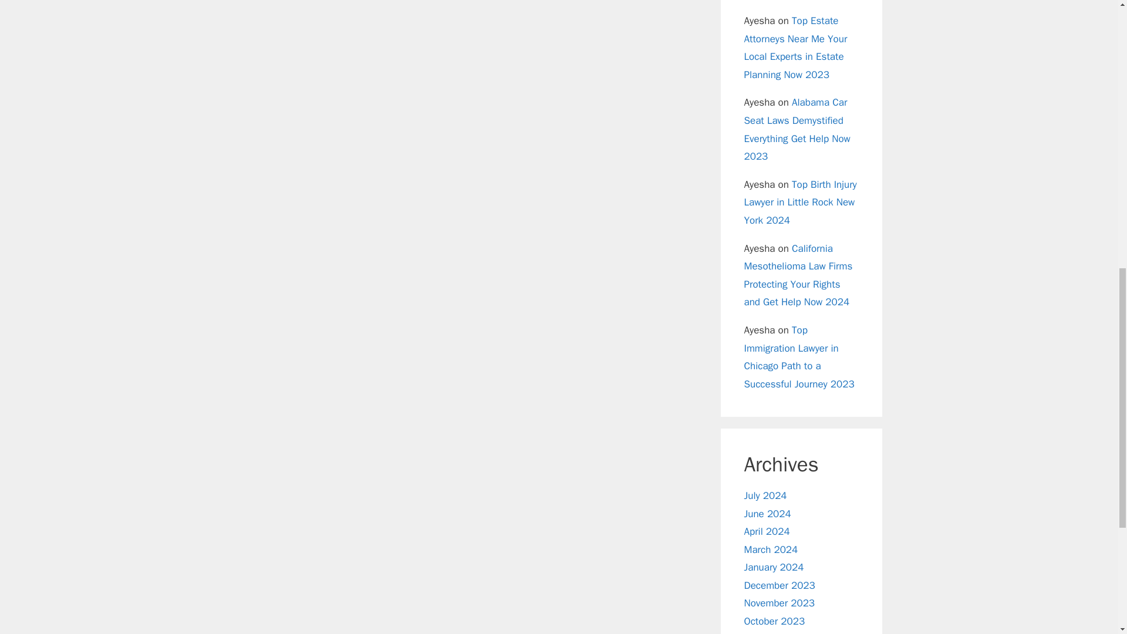  What do you see at coordinates (780, 603) in the screenshot?
I see `November 2023` at bounding box center [780, 603].